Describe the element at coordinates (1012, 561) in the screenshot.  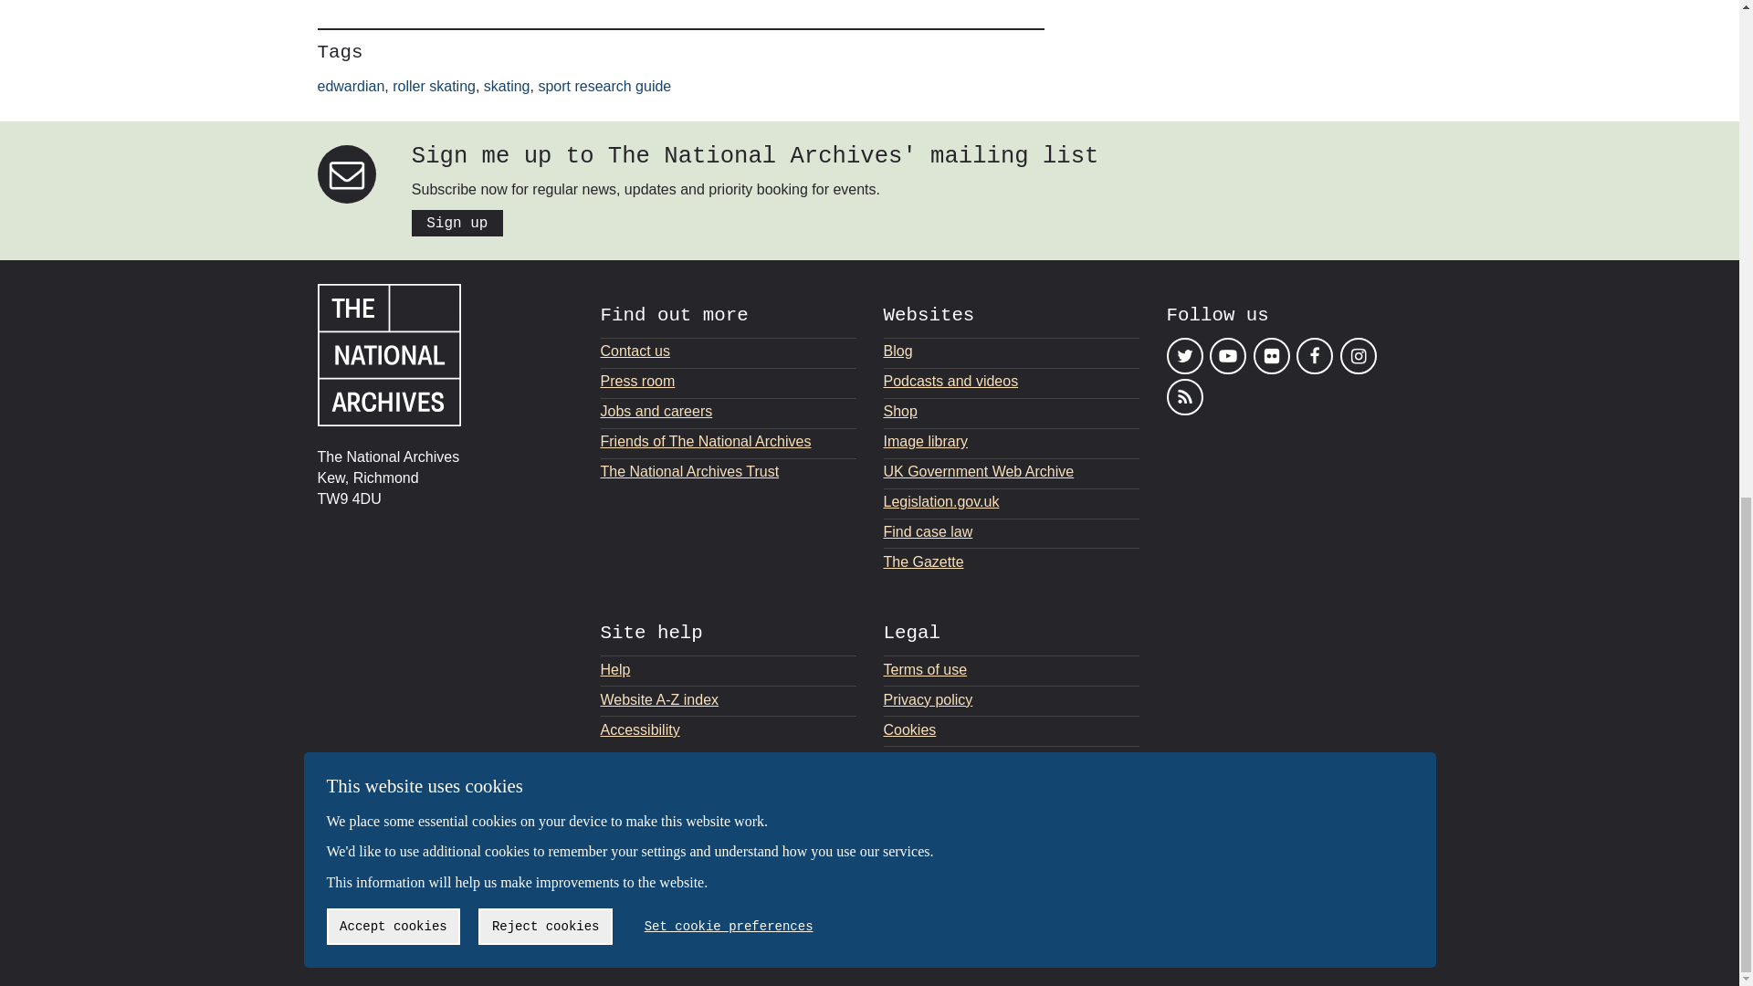
I see `Opens a new window` at that location.